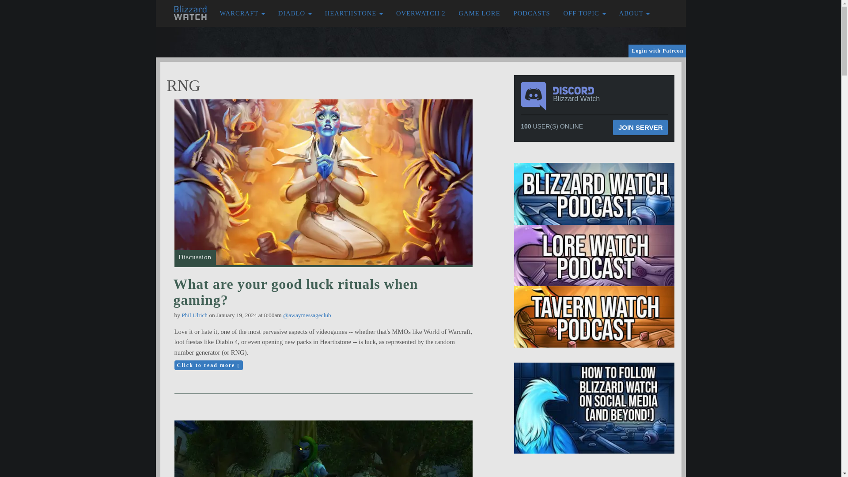 Image resolution: width=848 pixels, height=477 pixels. What do you see at coordinates (242, 13) in the screenshot?
I see `WARCRAFT` at bounding box center [242, 13].